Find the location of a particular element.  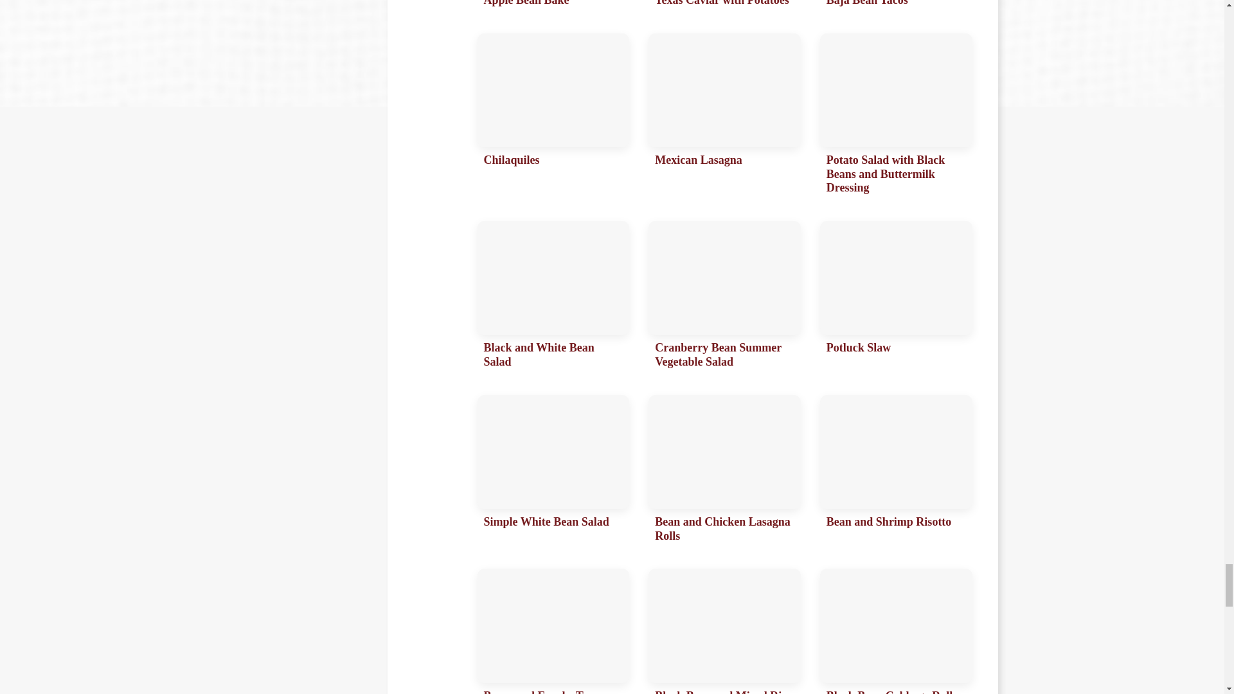

Apple Bean Bake is located at coordinates (553, 6).